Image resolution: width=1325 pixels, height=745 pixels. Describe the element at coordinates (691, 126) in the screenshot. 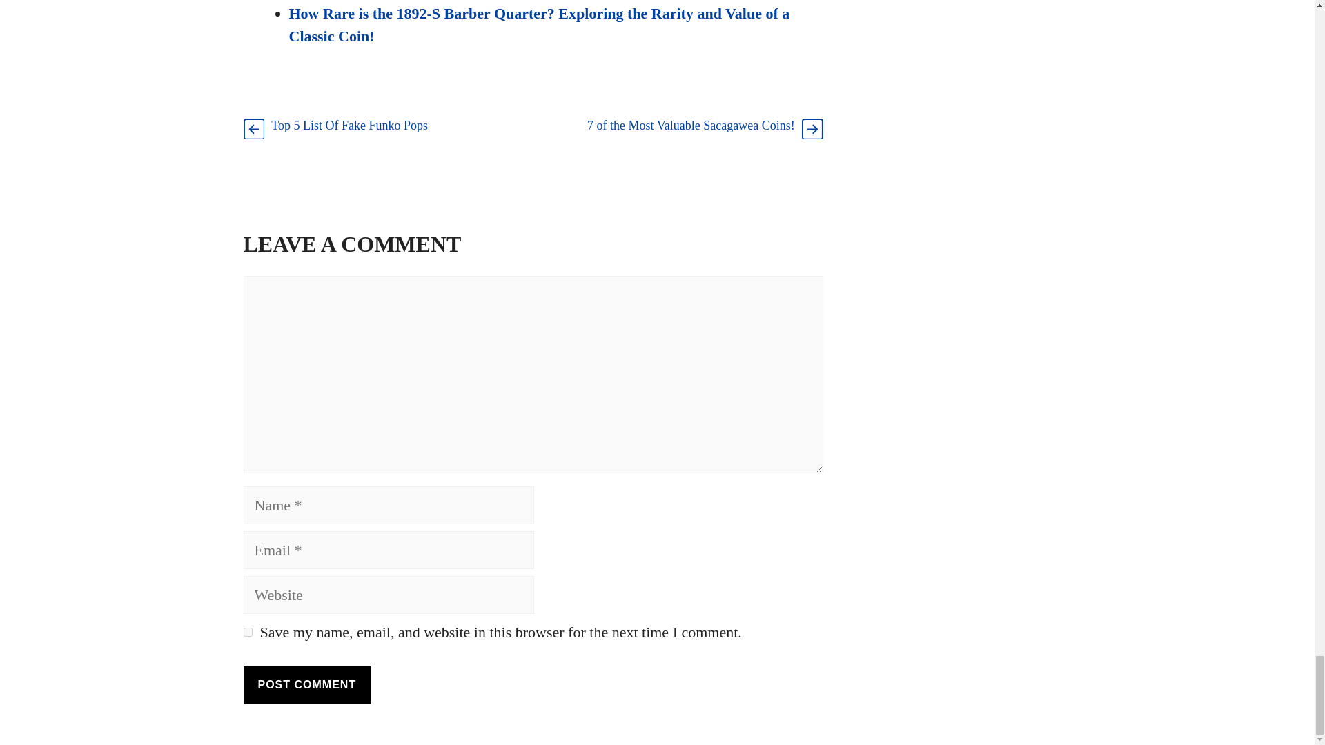

I see `7 of the Most Valuable Sacagawea Coins!` at that location.